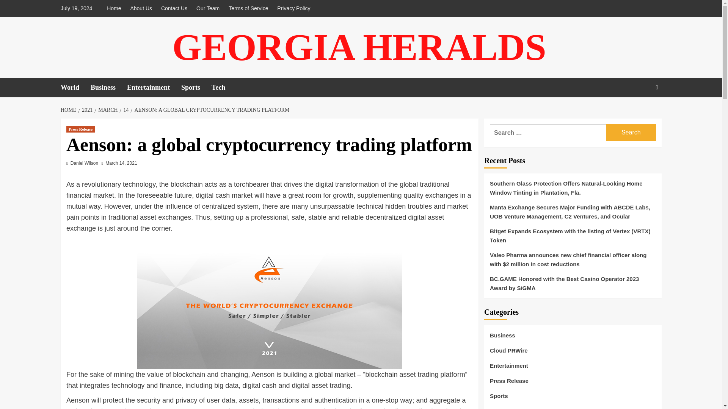  What do you see at coordinates (359, 47) in the screenshot?
I see `GEORGIA HERALDS` at bounding box center [359, 47].